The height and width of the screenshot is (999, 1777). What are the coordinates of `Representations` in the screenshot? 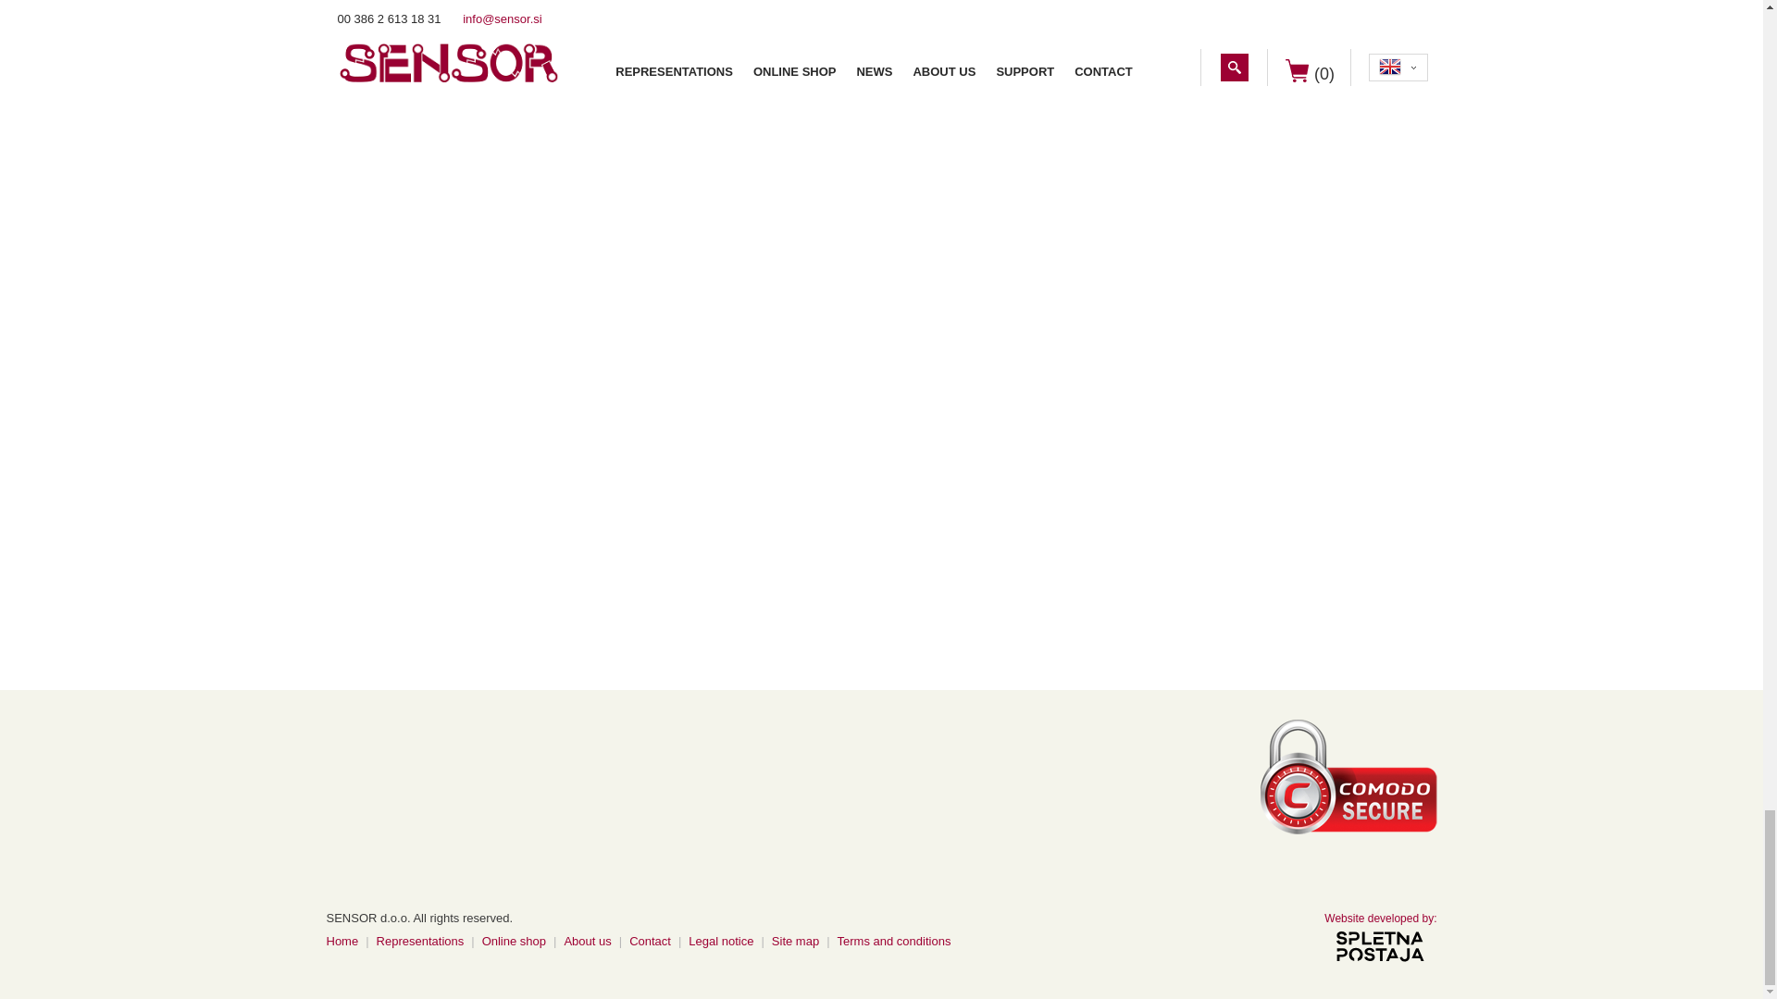 It's located at (420, 940).